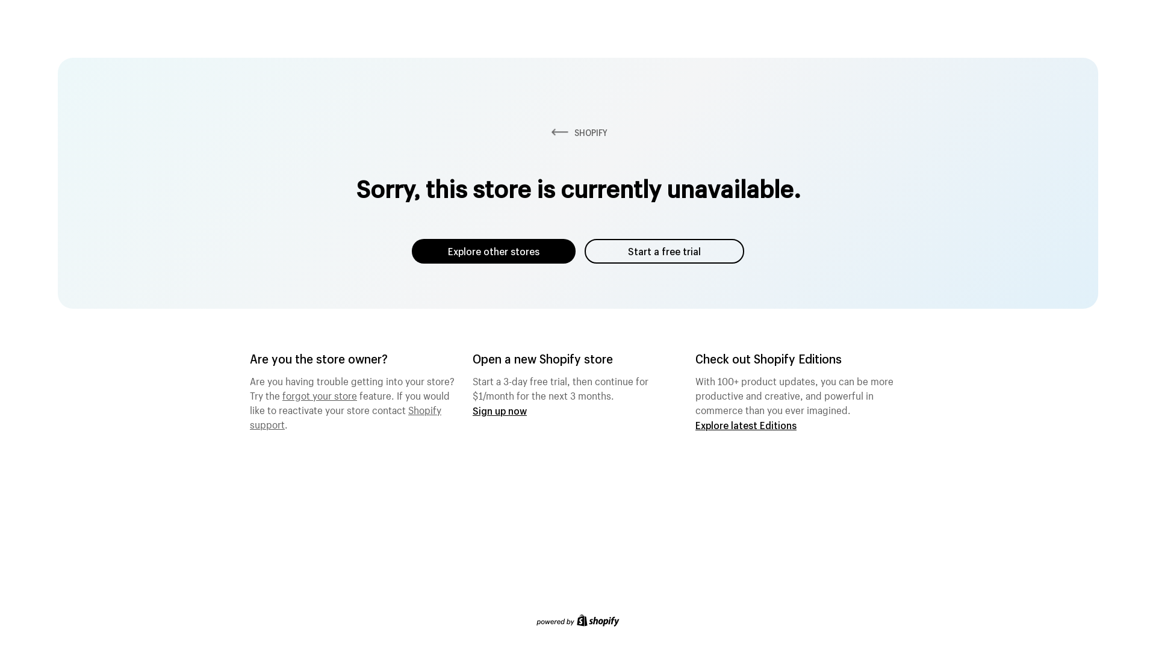  What do you see at coordinates (494, 252) in the screenshot?
I see `Explore other stores` at bounding box center [494, 252].